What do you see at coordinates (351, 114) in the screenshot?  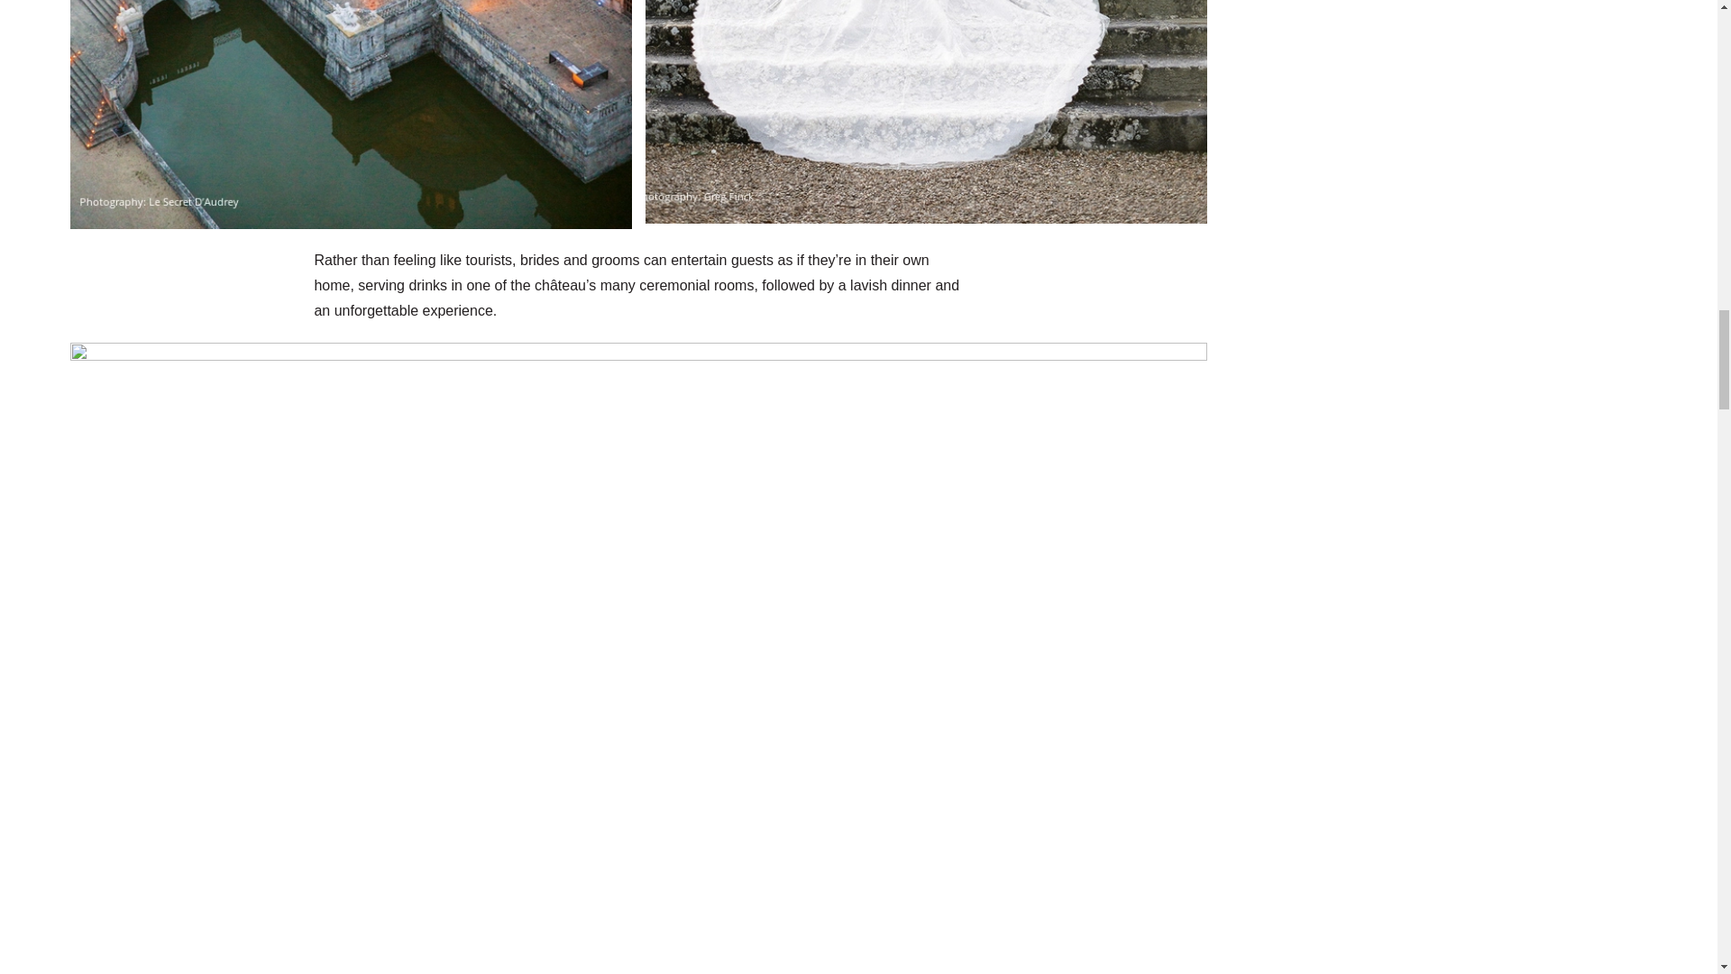 I see `destination-wedding-editorial-fw18-castles-09` at bounding box center [351, 114].